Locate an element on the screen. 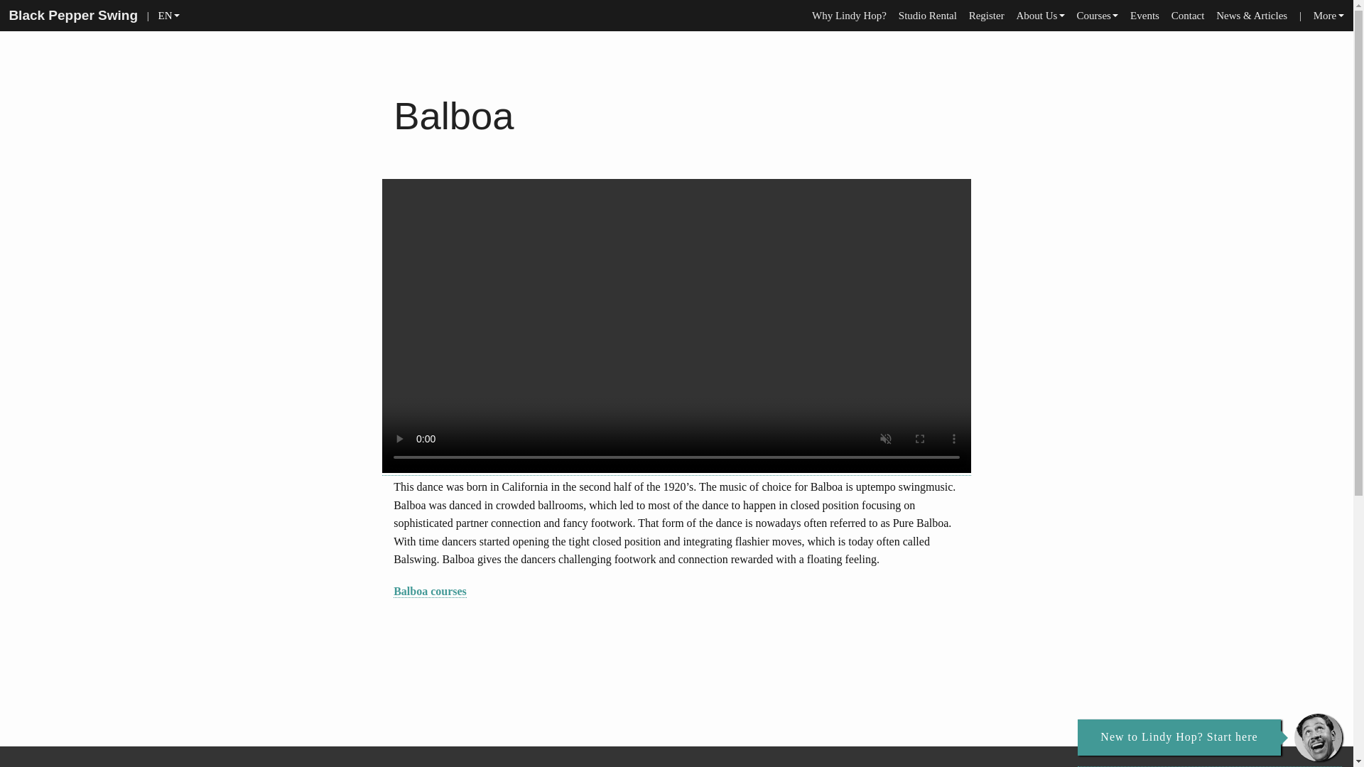 This screenshot has height=767, width=1364. Info is located at coordinates (1039, 108).